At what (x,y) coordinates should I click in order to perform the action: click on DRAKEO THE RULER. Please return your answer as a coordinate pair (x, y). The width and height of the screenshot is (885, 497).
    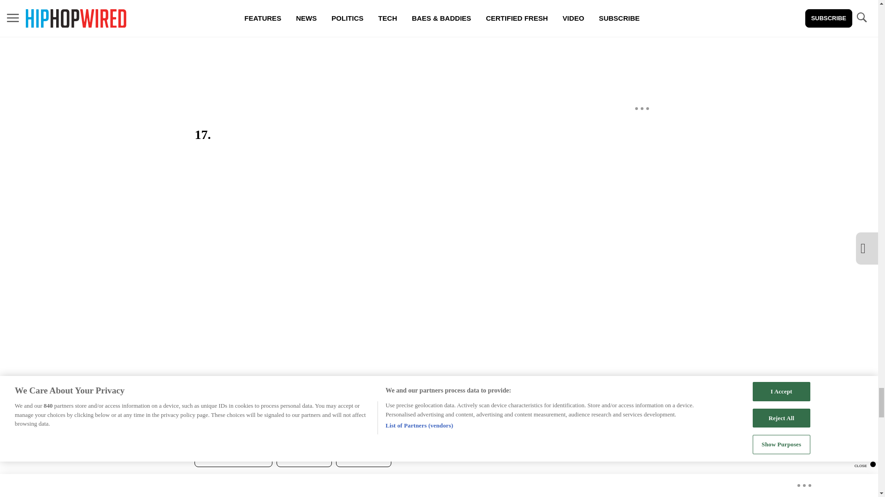
    Looking at the image, I should click on (233, 458).